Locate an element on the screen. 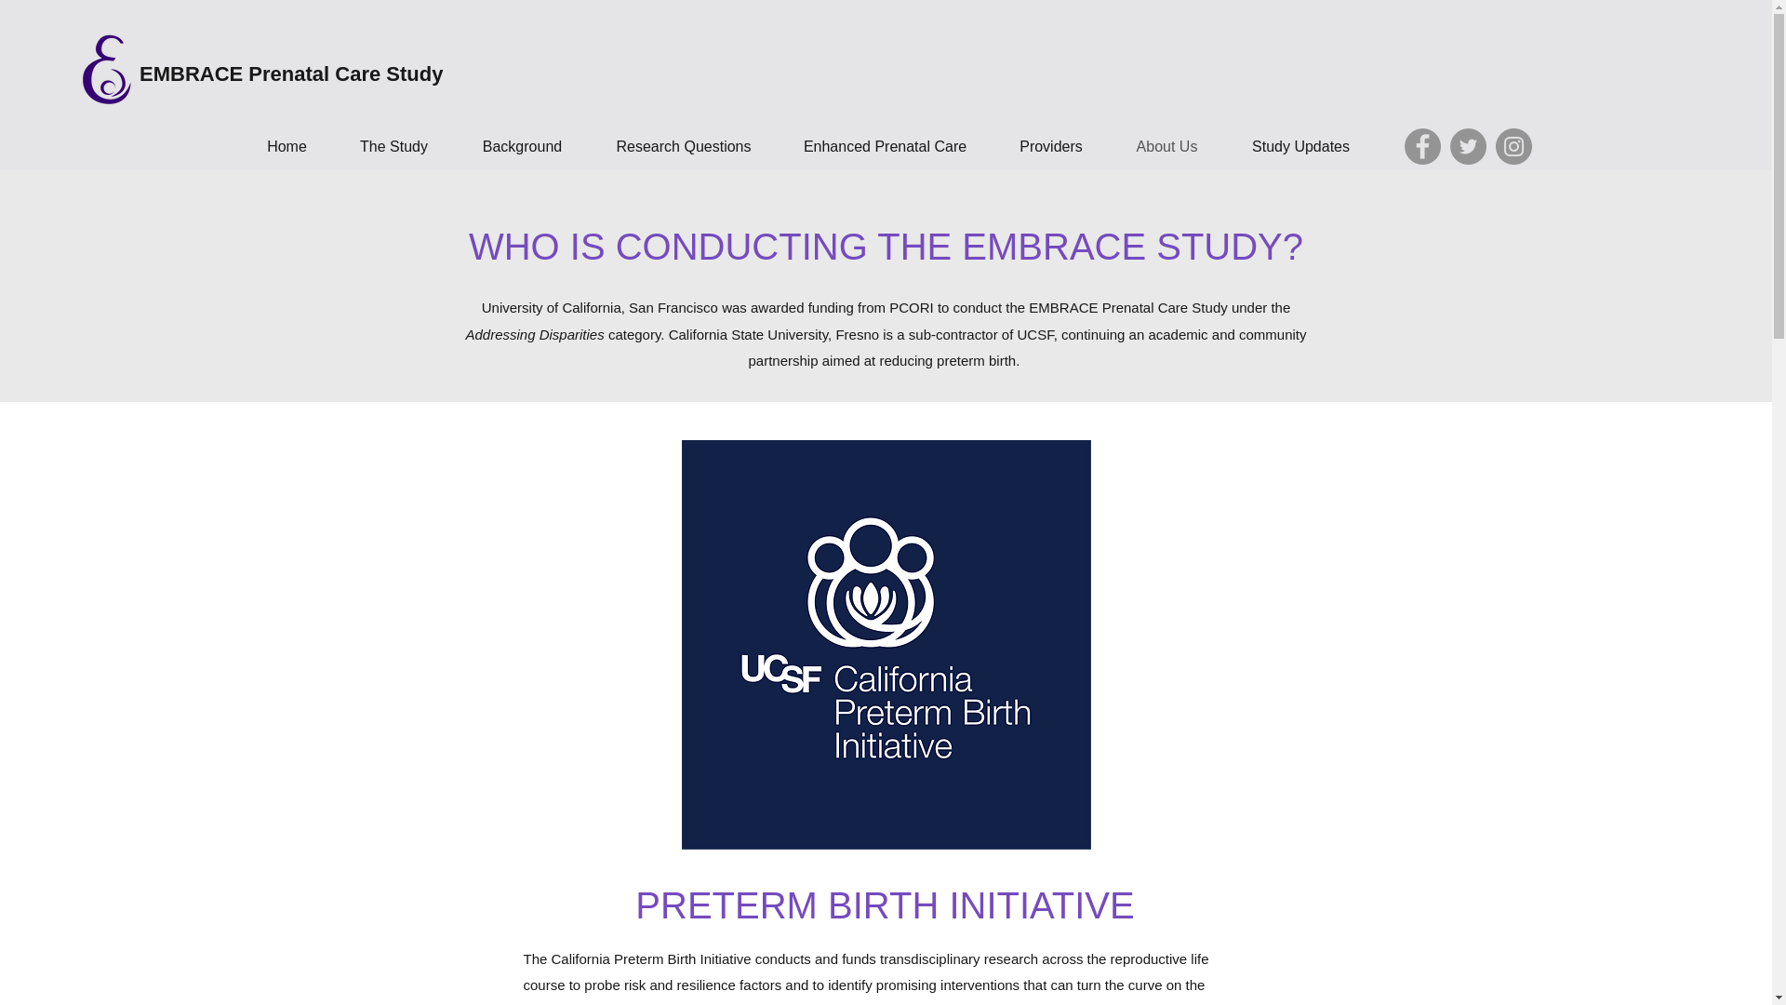 Image resolution: width=1786 pixels, height=1005 pixels. Background is located at coordinates (521, 146).